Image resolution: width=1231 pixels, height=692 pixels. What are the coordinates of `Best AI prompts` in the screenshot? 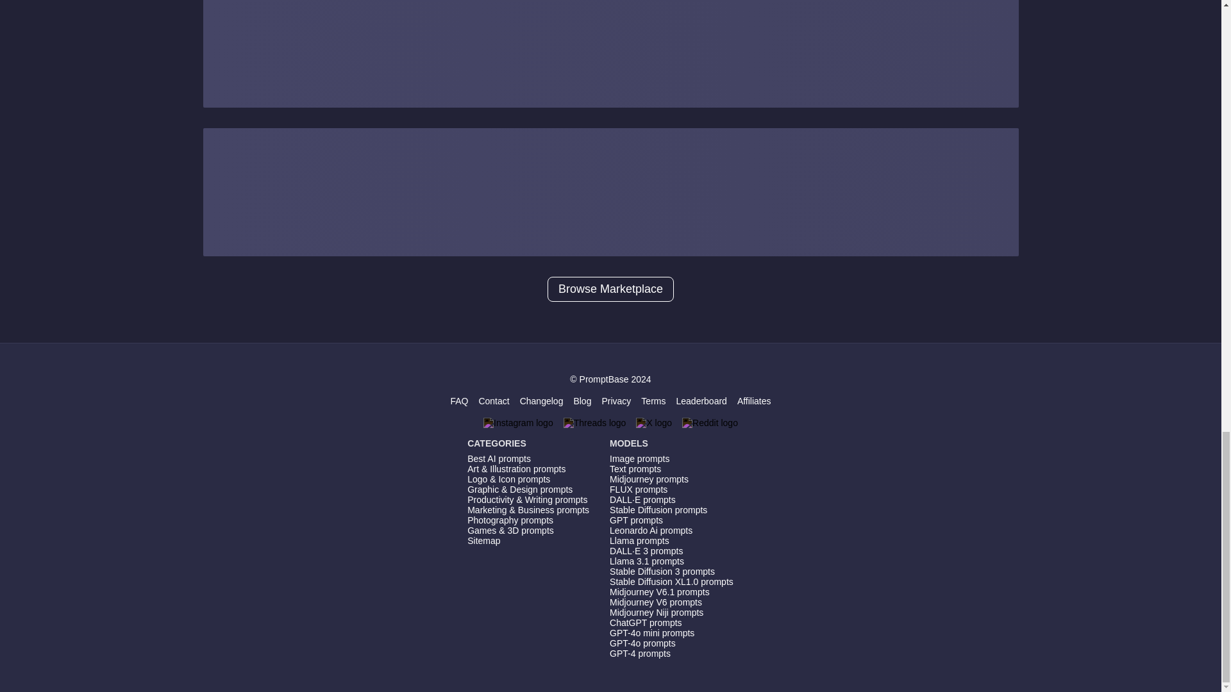 It's located at (528, 459).